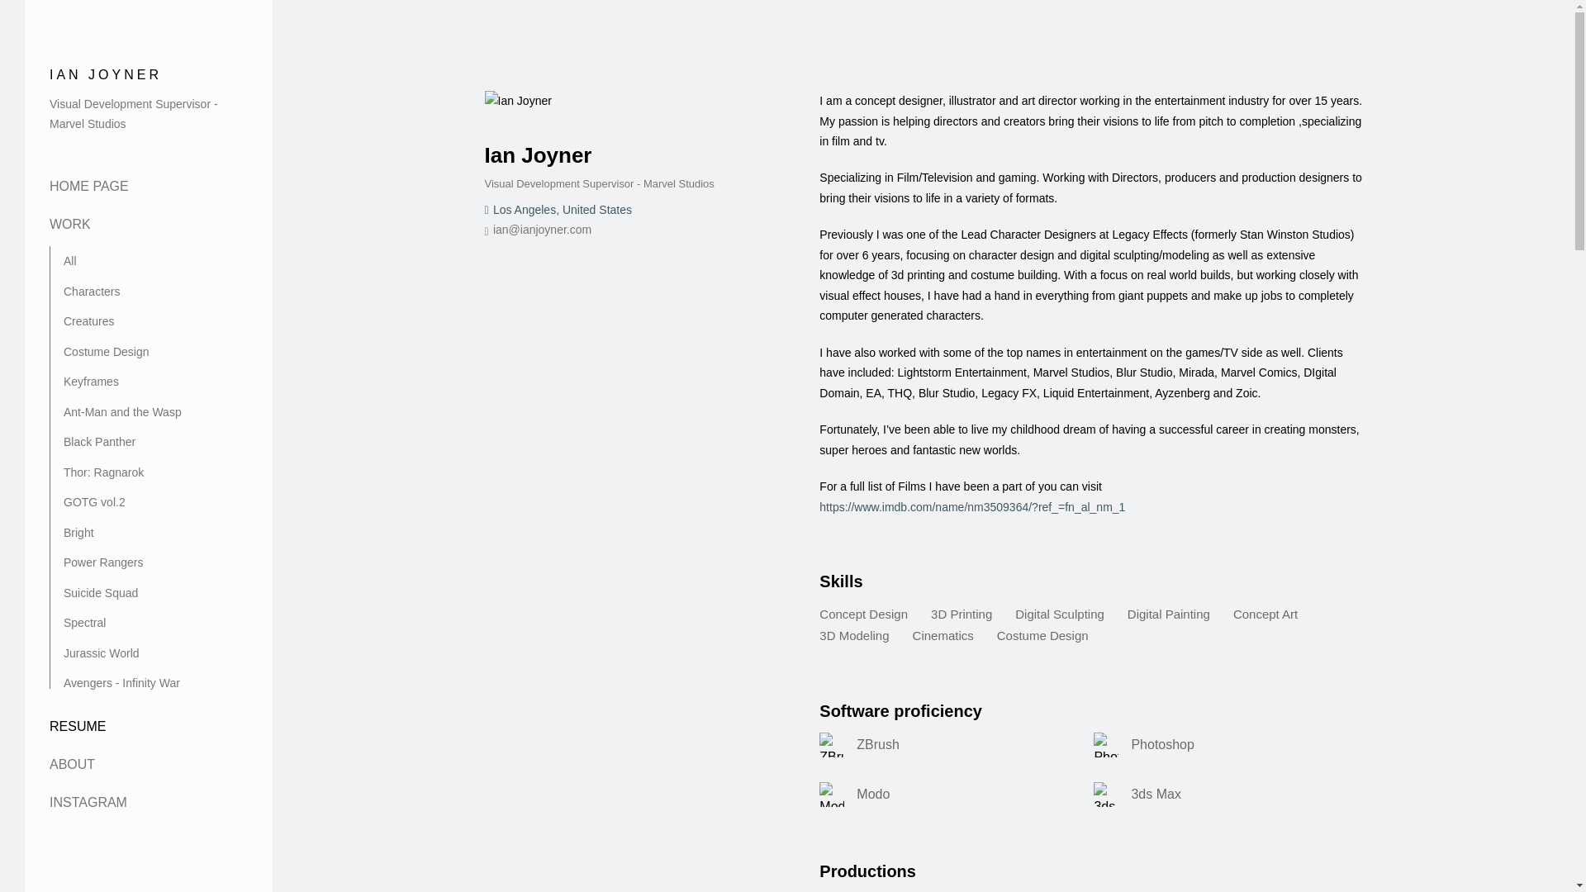  What do you see at coordinates (88, 802) in the screenshot?
I see `INSTAGRAM` at bounding box center [88, 802].